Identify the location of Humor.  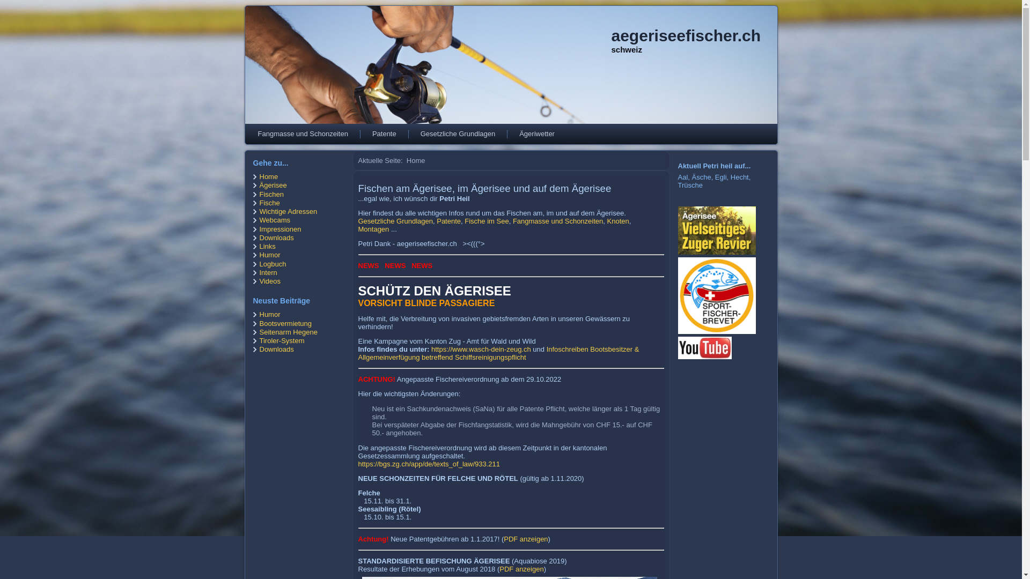
(270, 255).